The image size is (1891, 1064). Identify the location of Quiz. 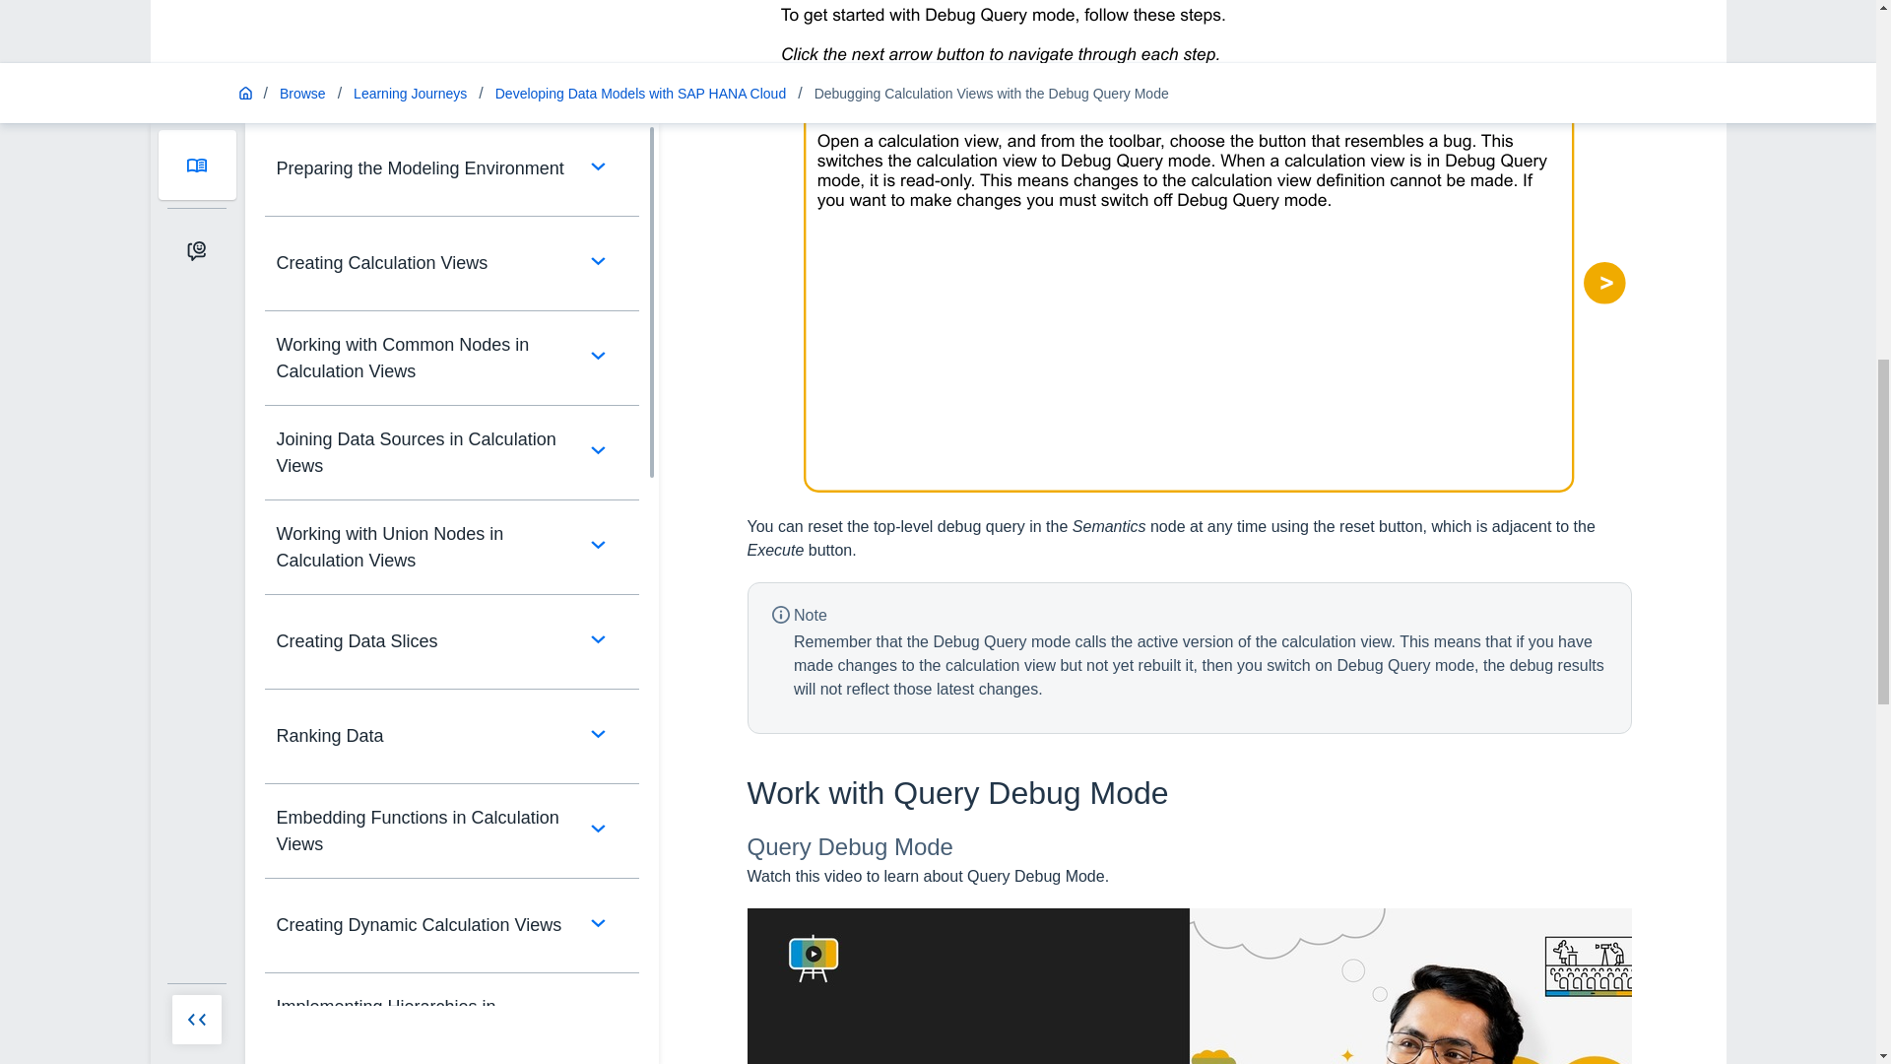
(457, 437).